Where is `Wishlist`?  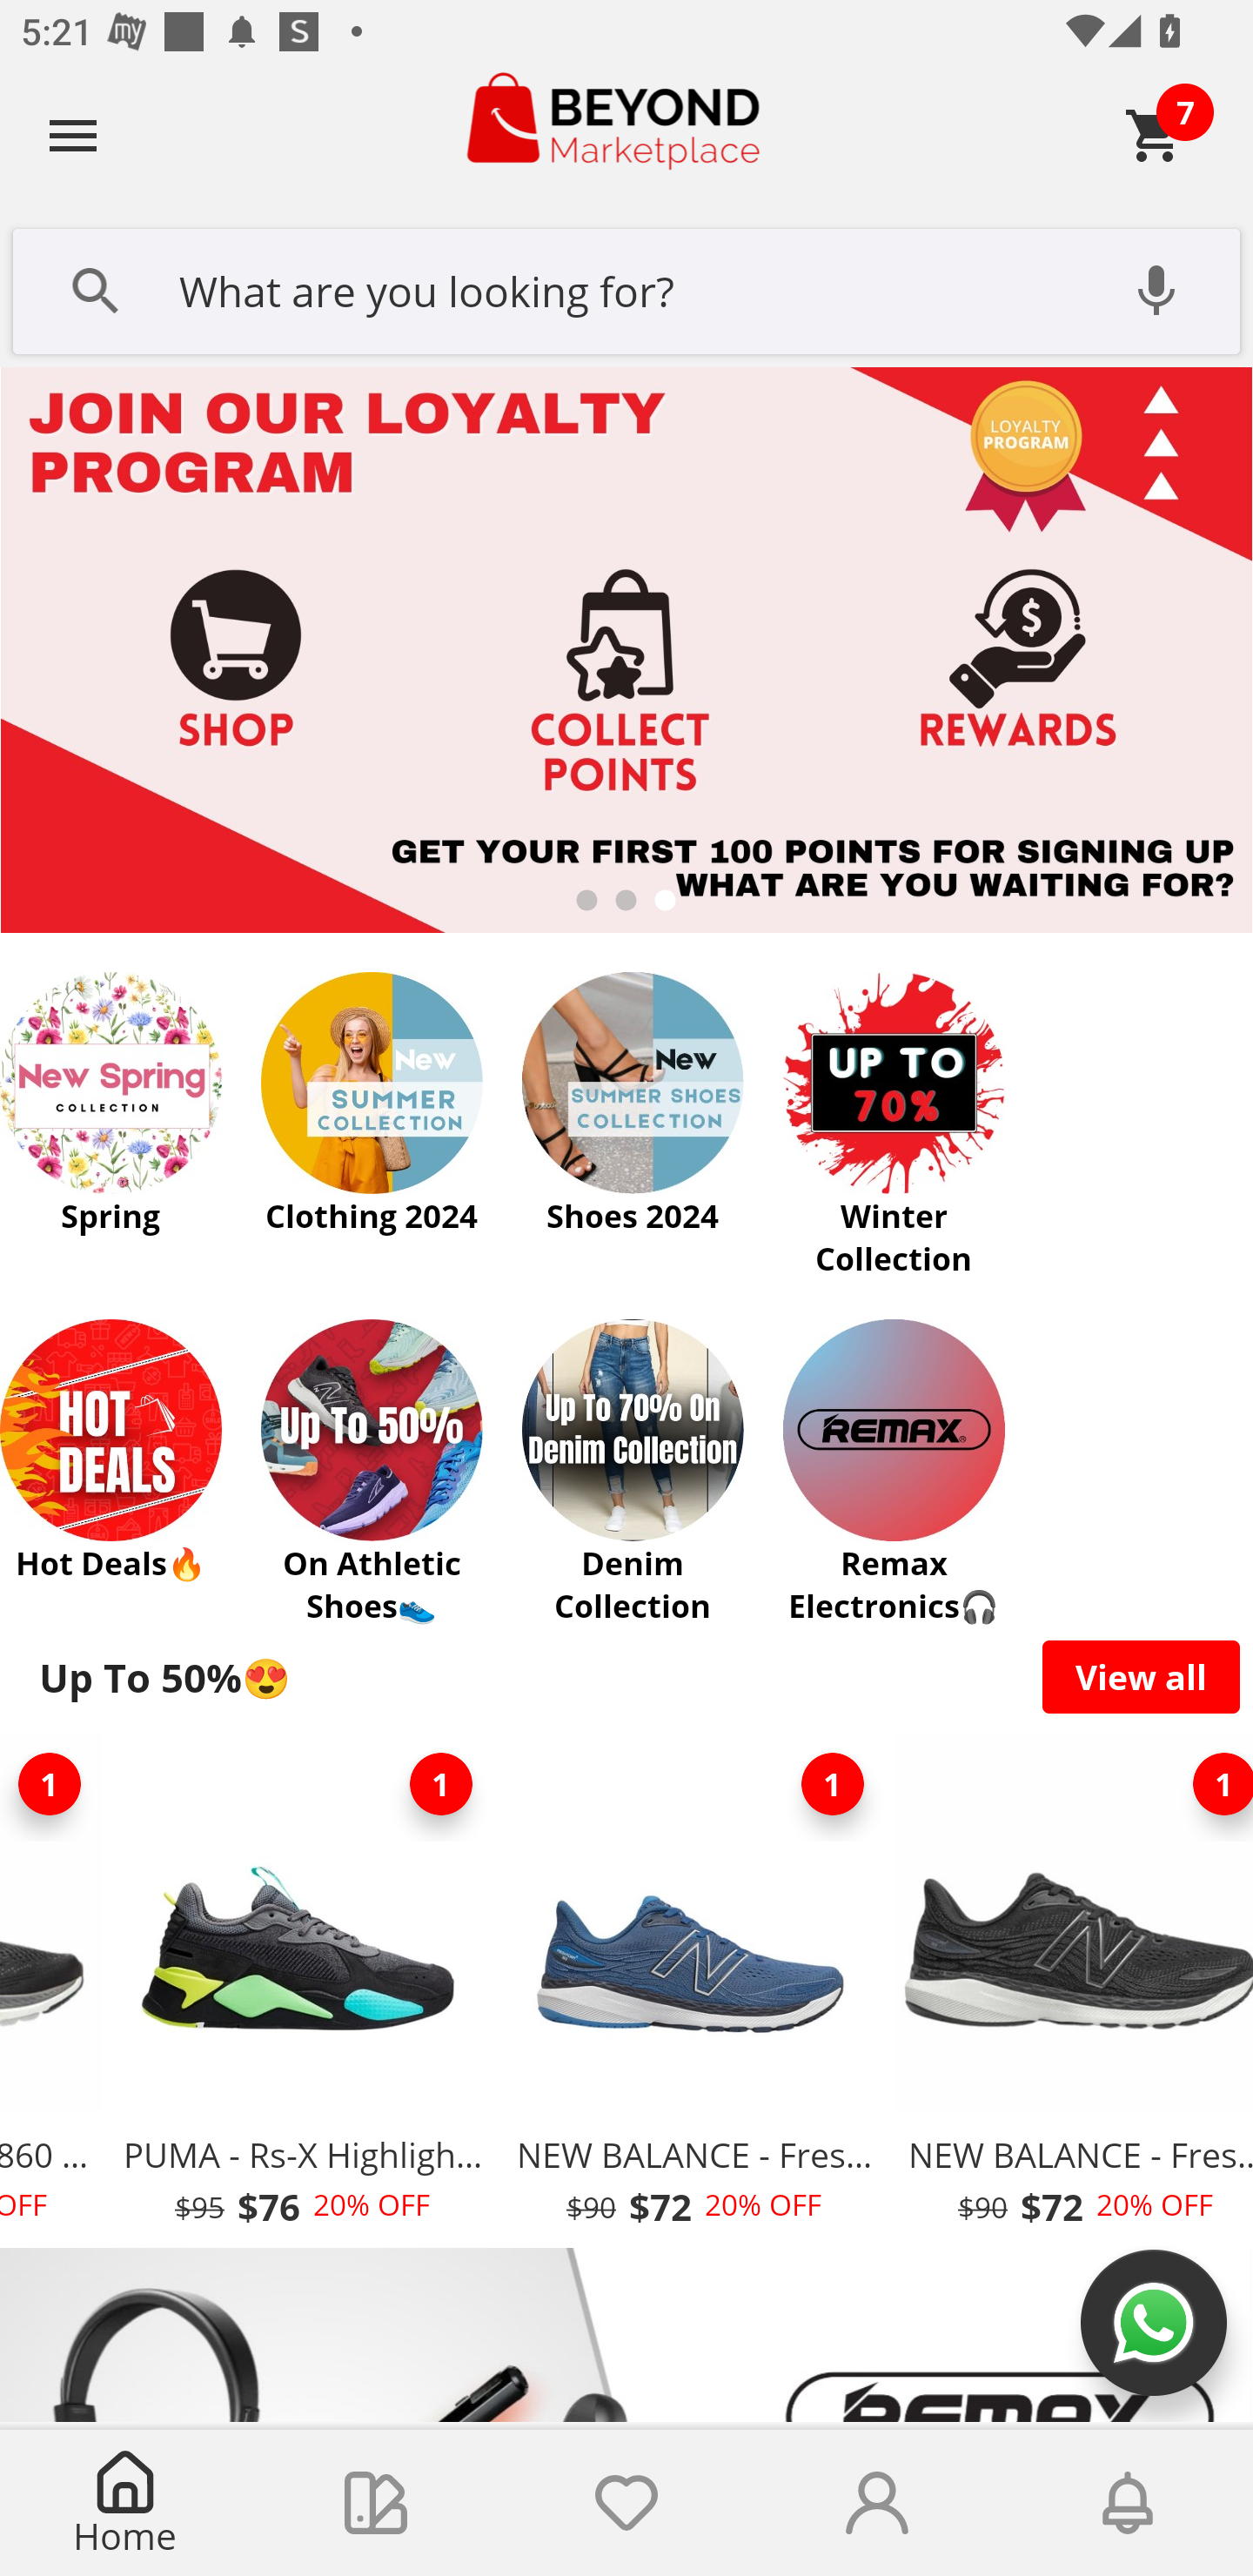
Wishlist is located at coordinates (626, 2503).